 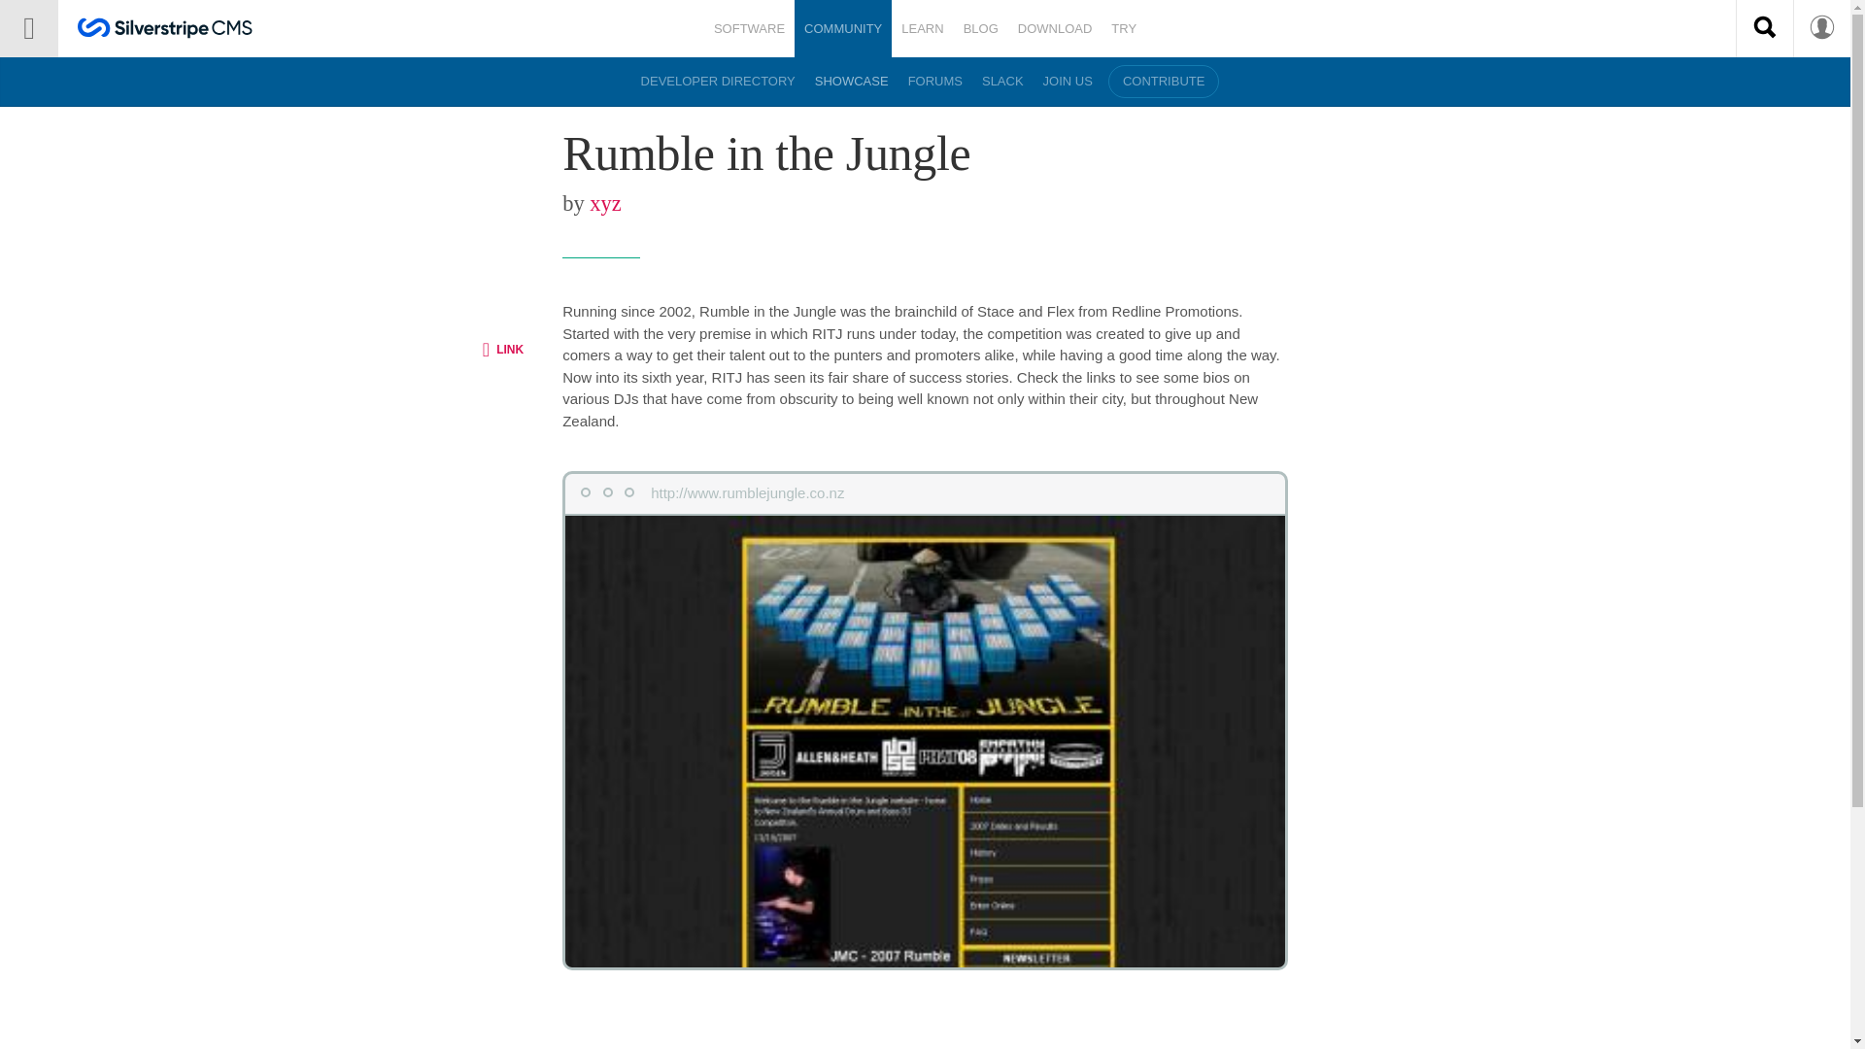 I want to click on  Go to the Developer directory page, so click(x=719, y=82).